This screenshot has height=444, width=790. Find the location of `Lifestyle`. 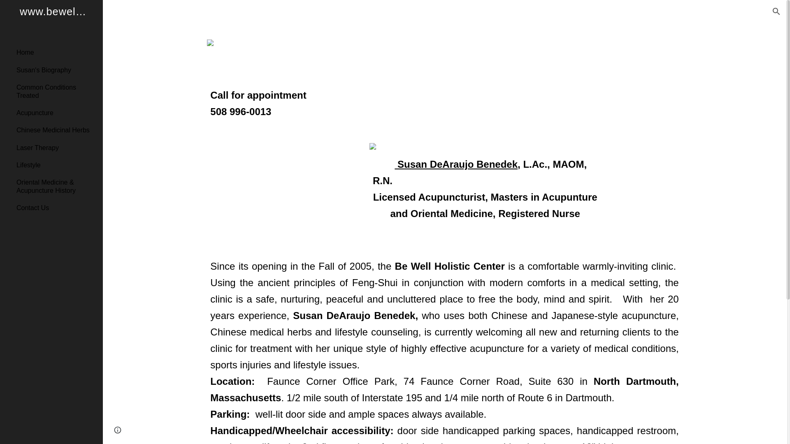

Lifestyle is located at coordinates (56, 165).